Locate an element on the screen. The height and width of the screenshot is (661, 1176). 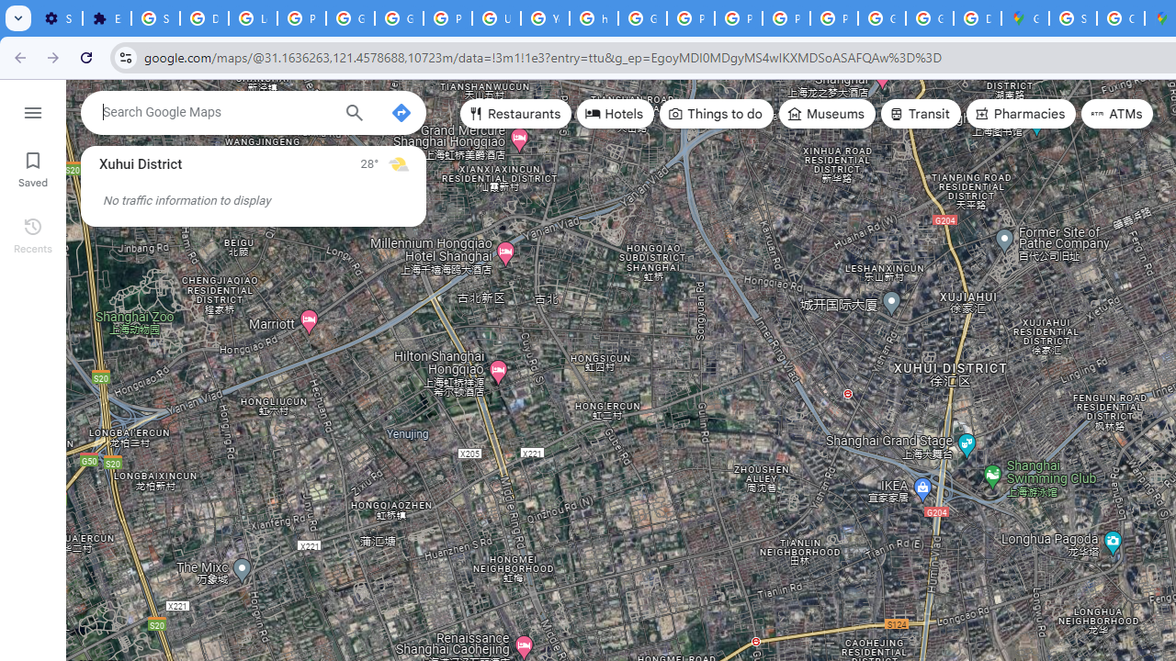
Sign in - Google Accounts is located at coordinates (155, 18).